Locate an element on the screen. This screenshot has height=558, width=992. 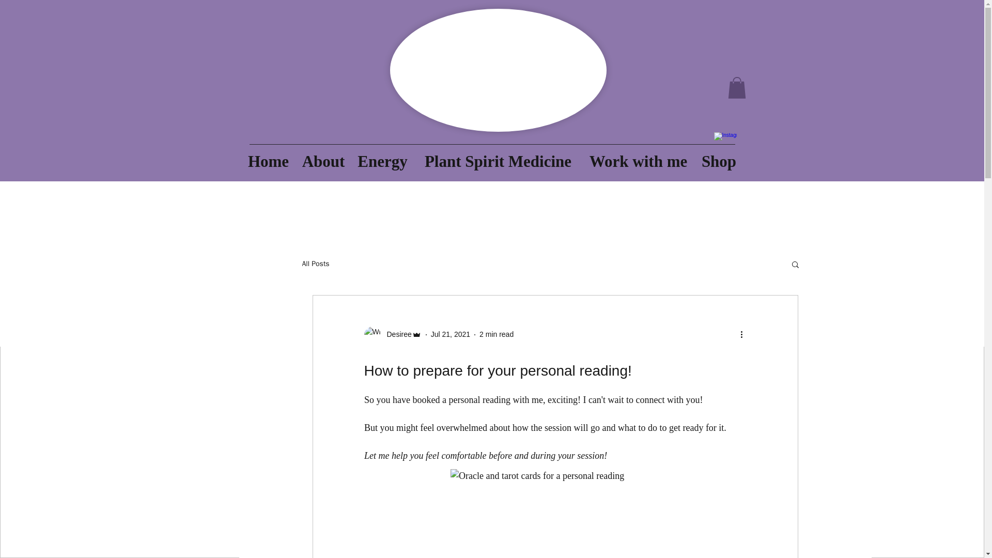
Desiree  is located at coordinates (396, 334).